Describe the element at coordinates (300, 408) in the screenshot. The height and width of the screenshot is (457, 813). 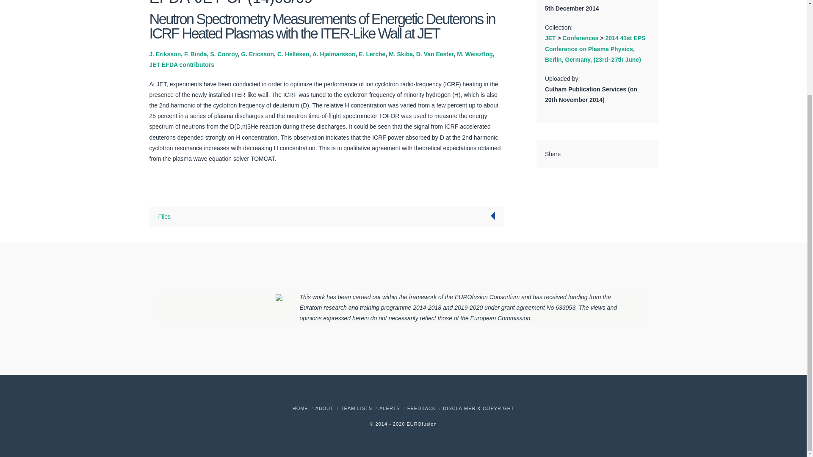
I see `HOME` at that location.